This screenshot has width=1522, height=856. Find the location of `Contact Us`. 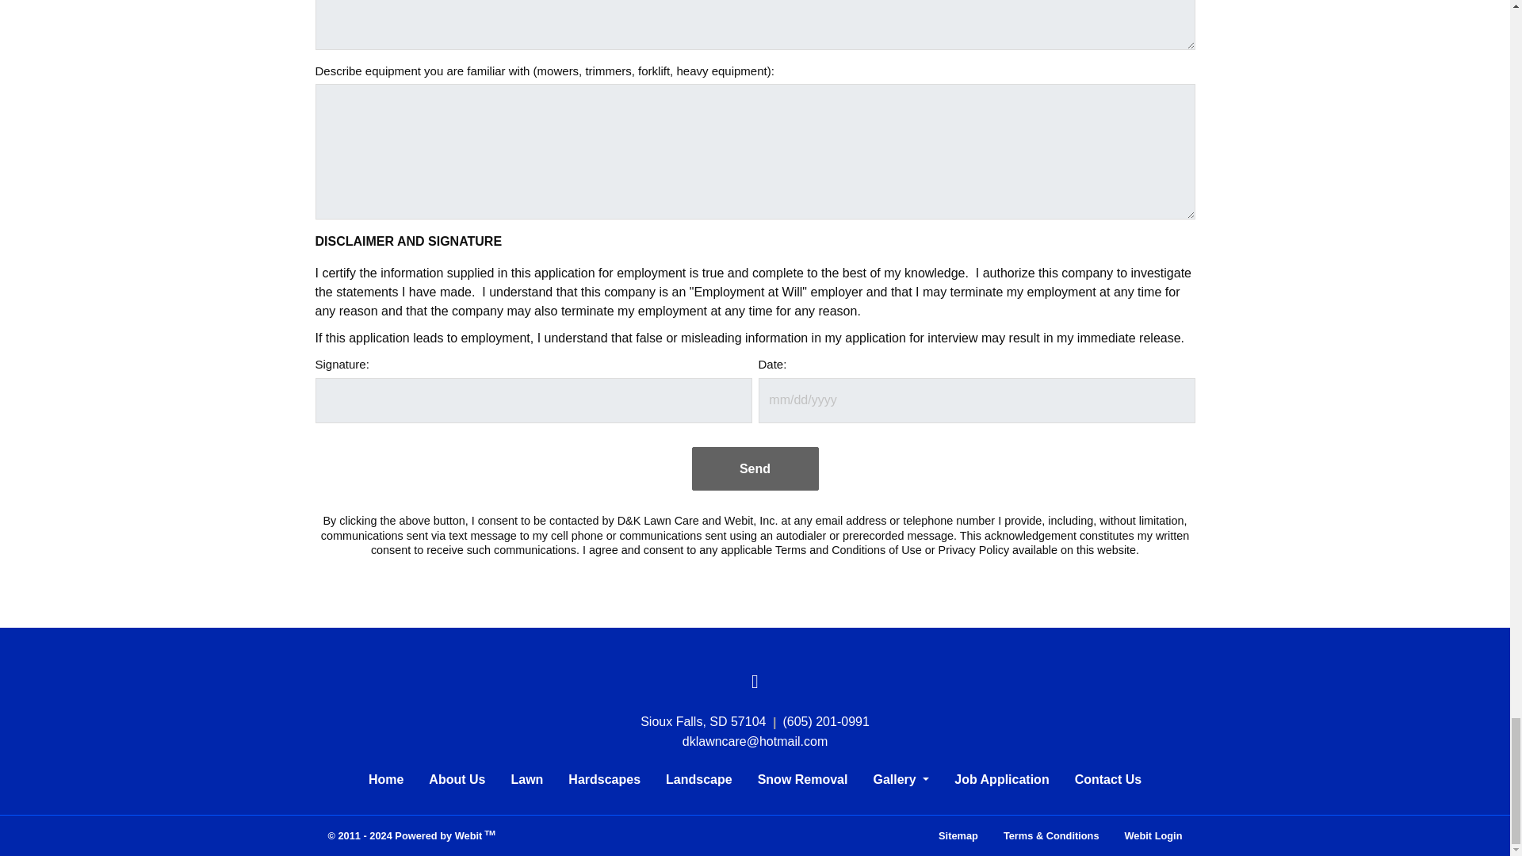

Contact Us is located at coordinates (1108, 780).